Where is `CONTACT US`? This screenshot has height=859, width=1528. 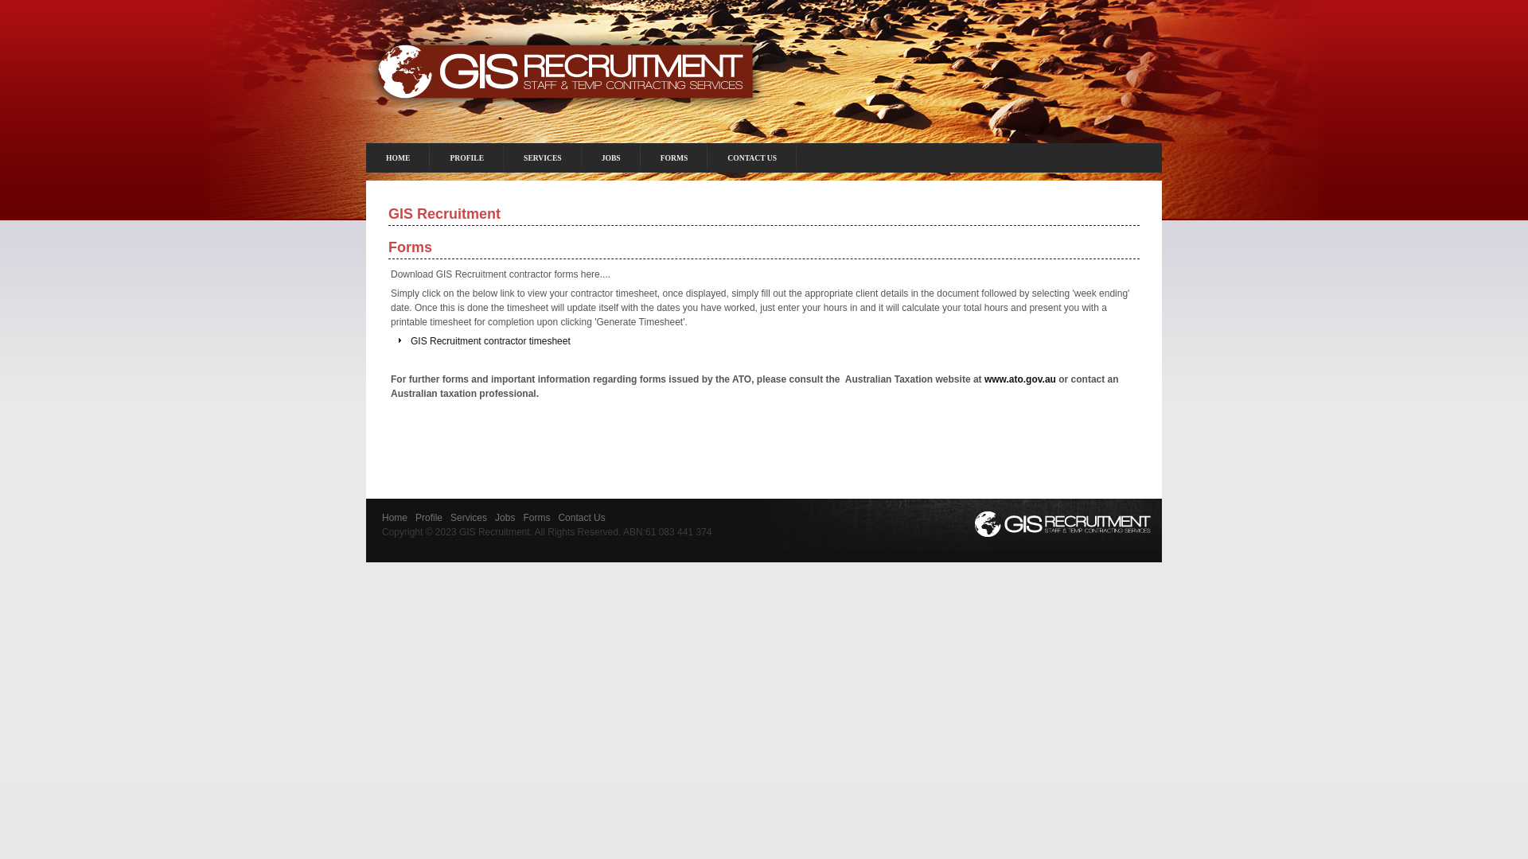
CONTACT US is located at coordinates (752, 157).